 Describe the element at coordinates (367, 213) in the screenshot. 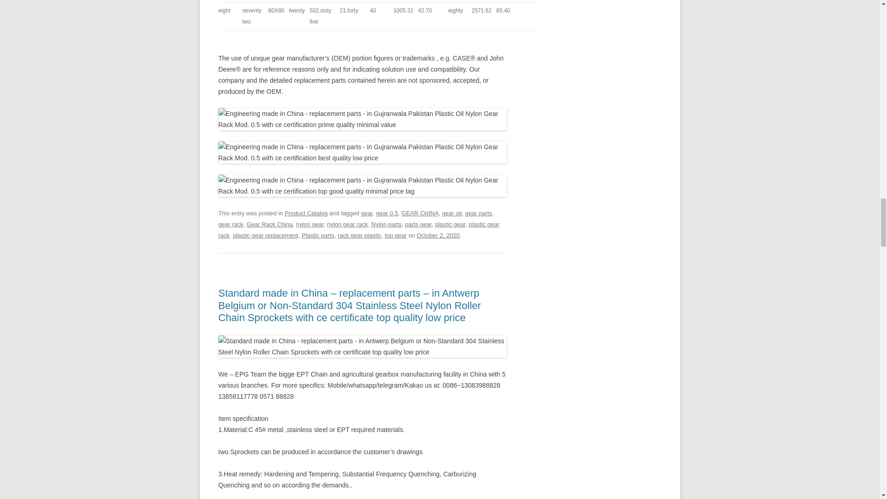

I see `gear` at that location.